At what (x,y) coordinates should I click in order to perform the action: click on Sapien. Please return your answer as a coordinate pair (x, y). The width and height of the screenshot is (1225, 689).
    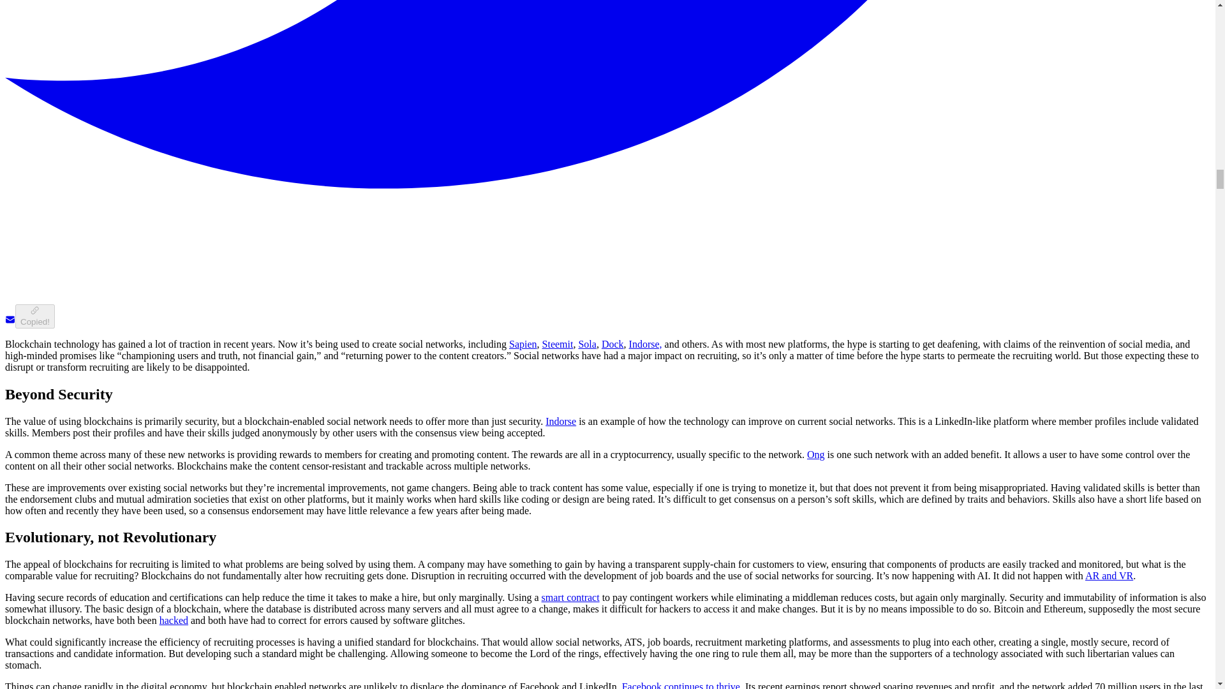
    Looking at the image, I should click on (523, 344).